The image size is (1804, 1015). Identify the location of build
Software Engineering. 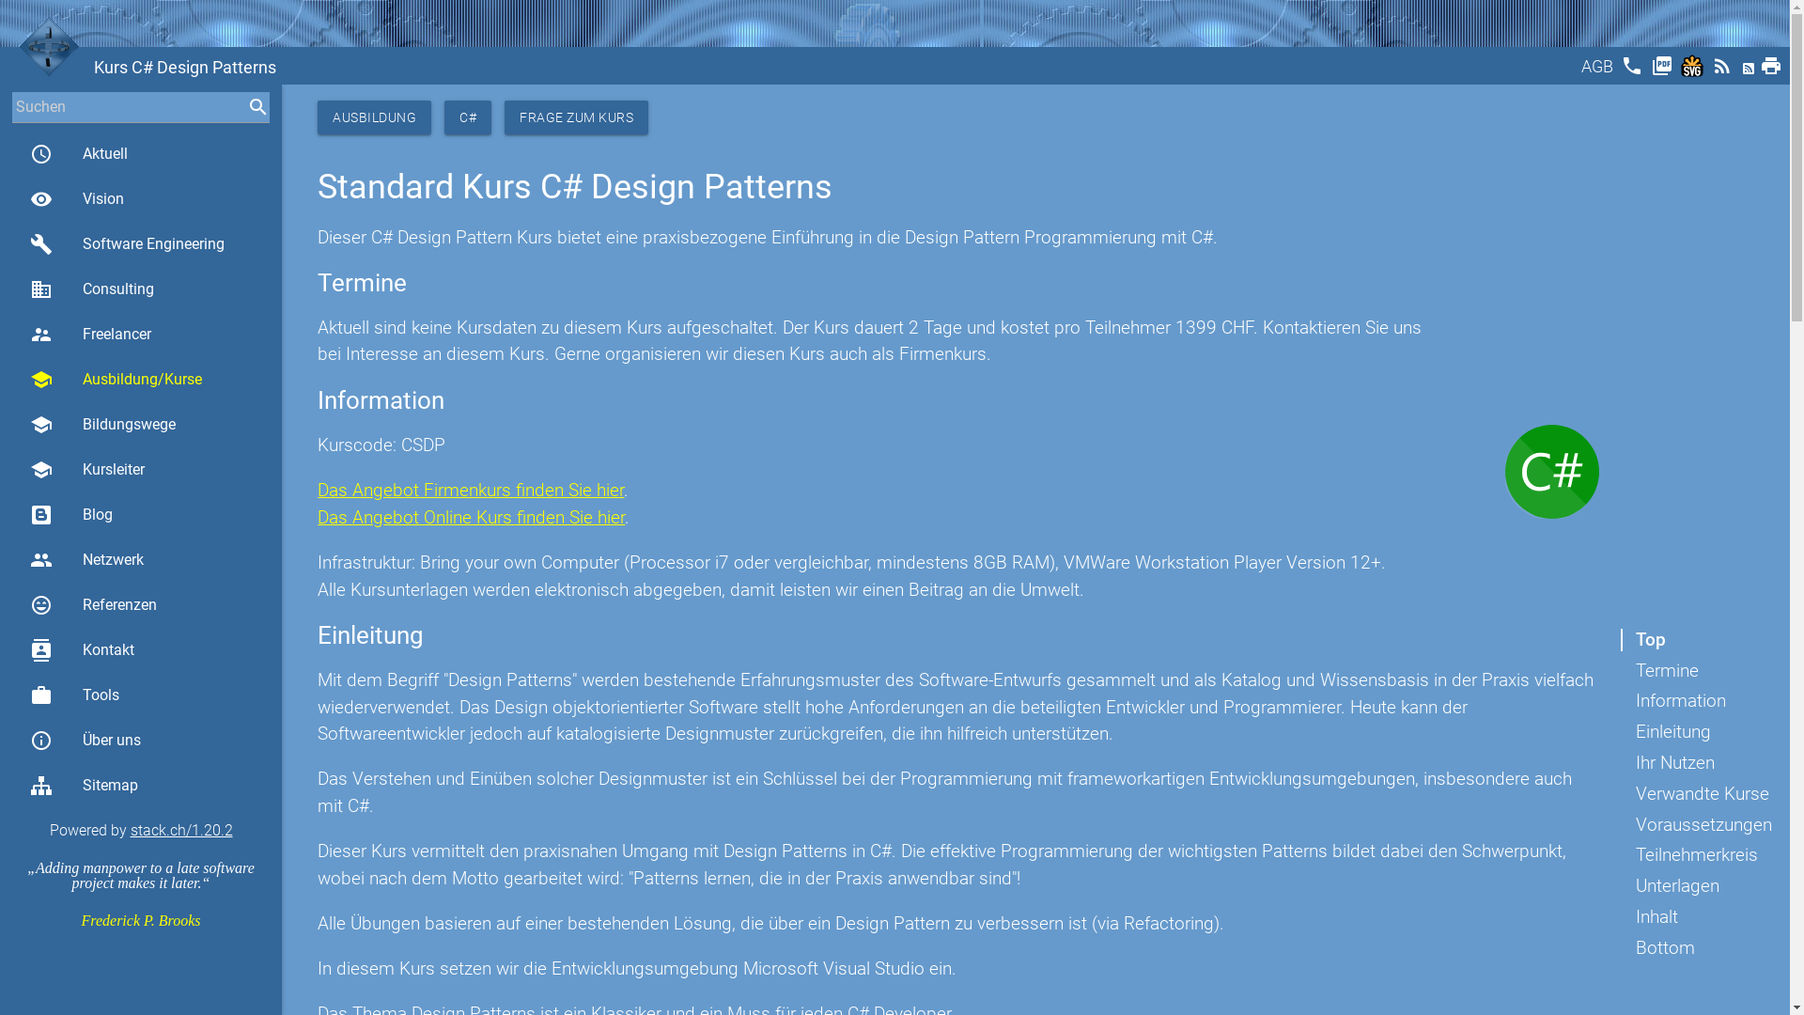
(141, 244).